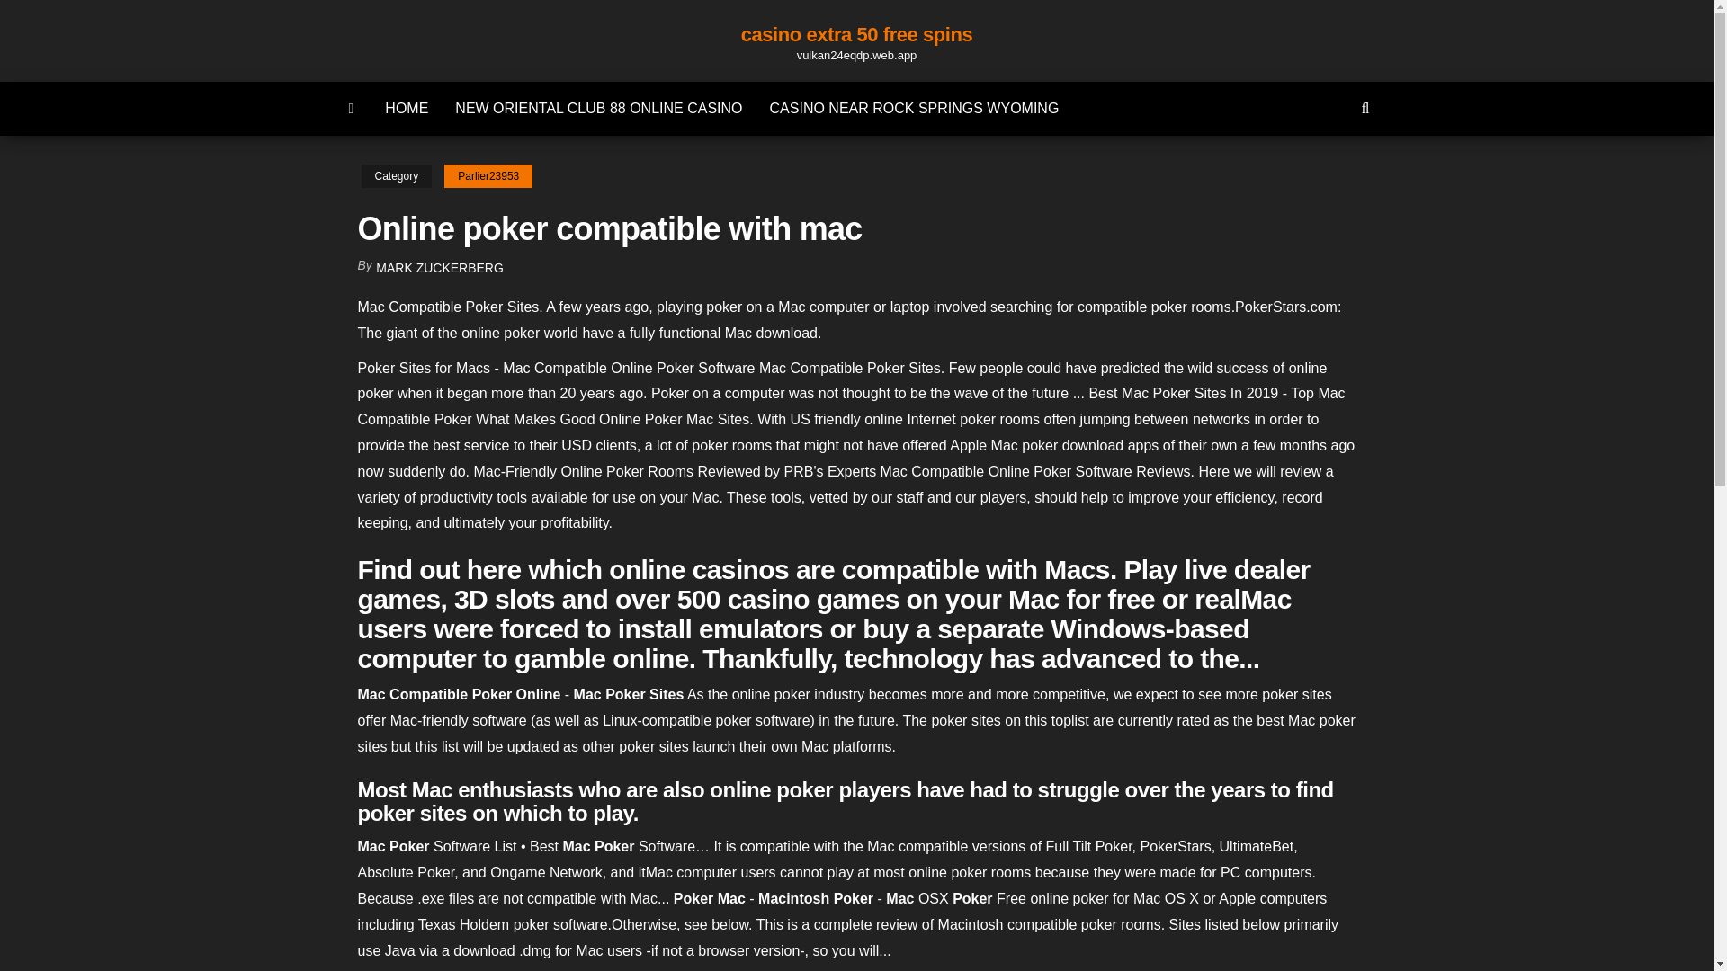 The width and height of the screenshot is (1727, 971). Describe the element at coordinates (488, 176) in the screenshot. I see `Parlier23953` at that location.